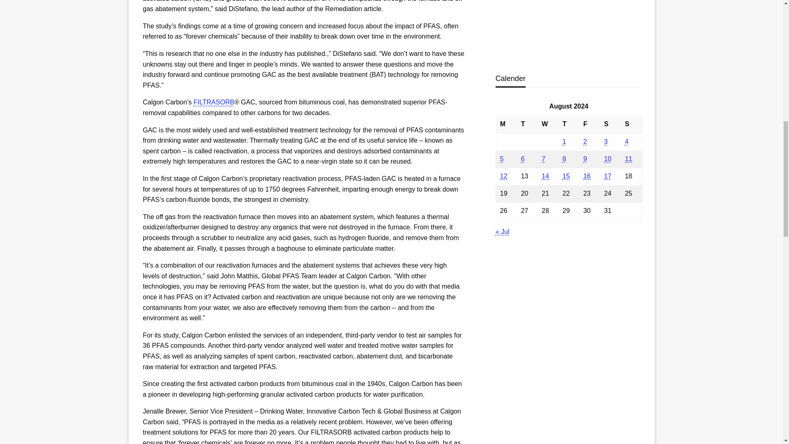 The image size is (789, 444). What do you see at coordinates (567, 30) in the screenshot?
I see `Advertisement` at bounding box center [567, 30].